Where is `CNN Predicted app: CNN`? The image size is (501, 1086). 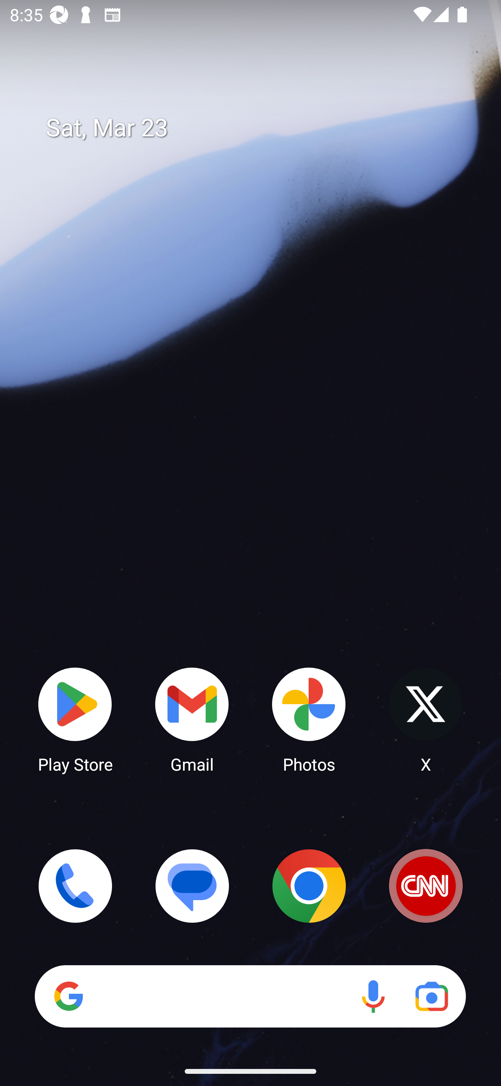
CNN Predicted app: CNN is located at coordinates (426, 886).